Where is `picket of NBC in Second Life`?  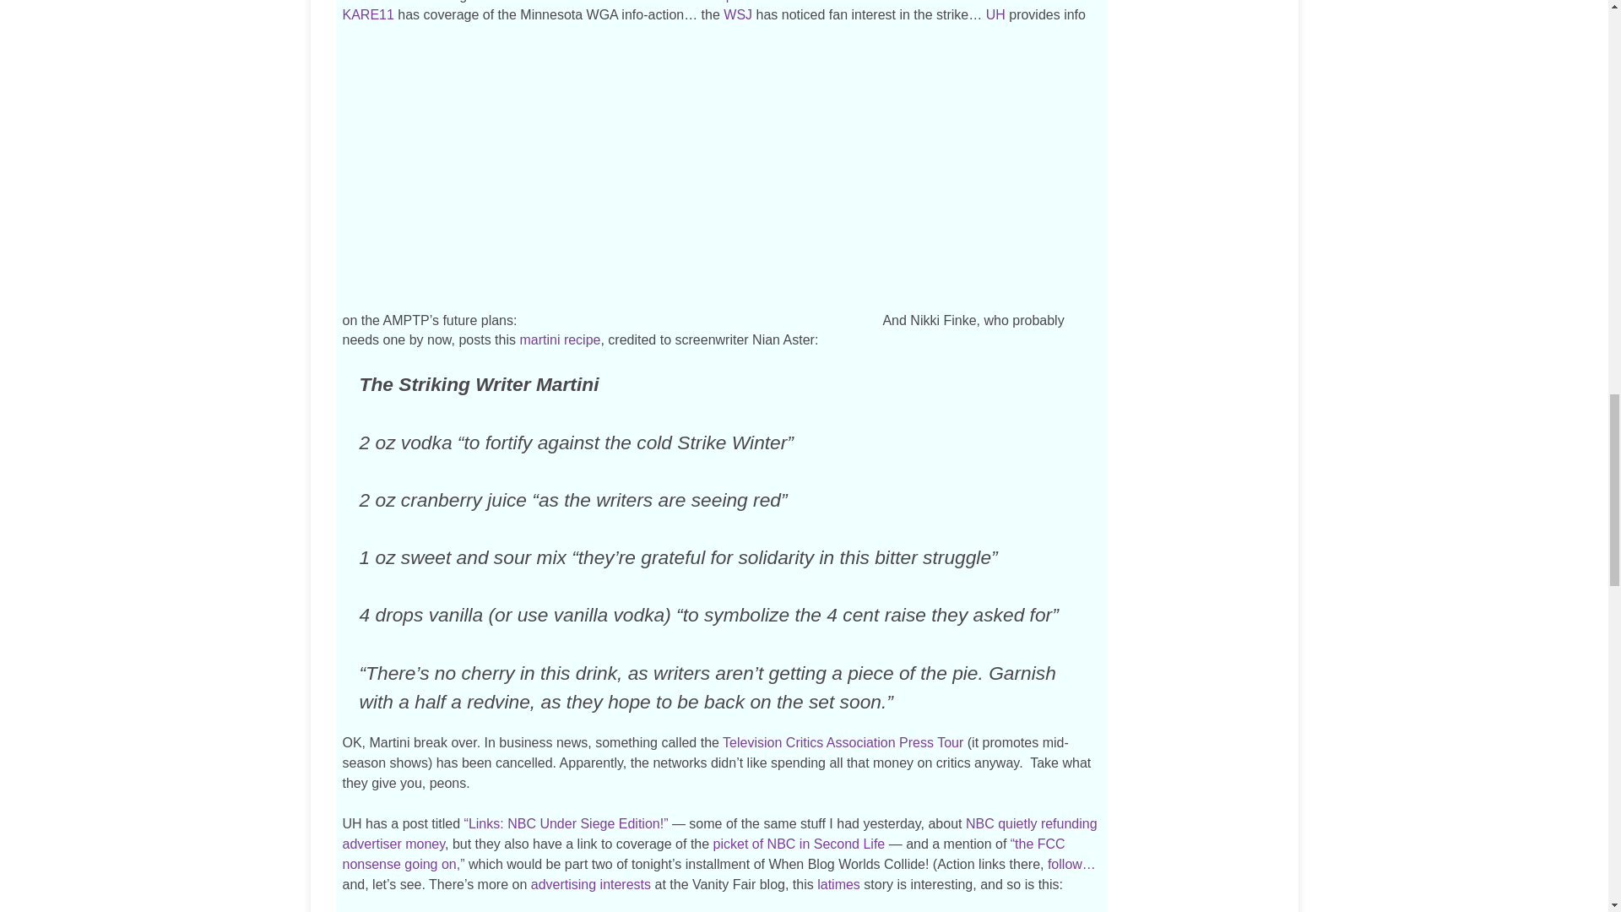
picket of NBC in Second Life is located at coordinates (799, 844).